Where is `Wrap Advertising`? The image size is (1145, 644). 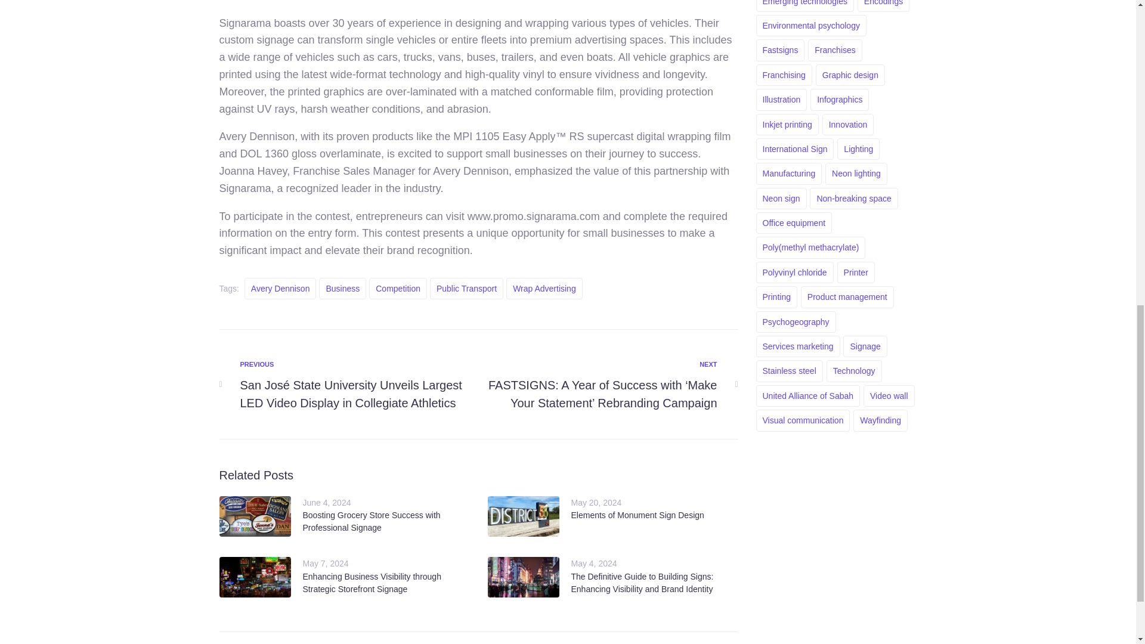 Wrap Advertising is located at coordinates (544, 289).